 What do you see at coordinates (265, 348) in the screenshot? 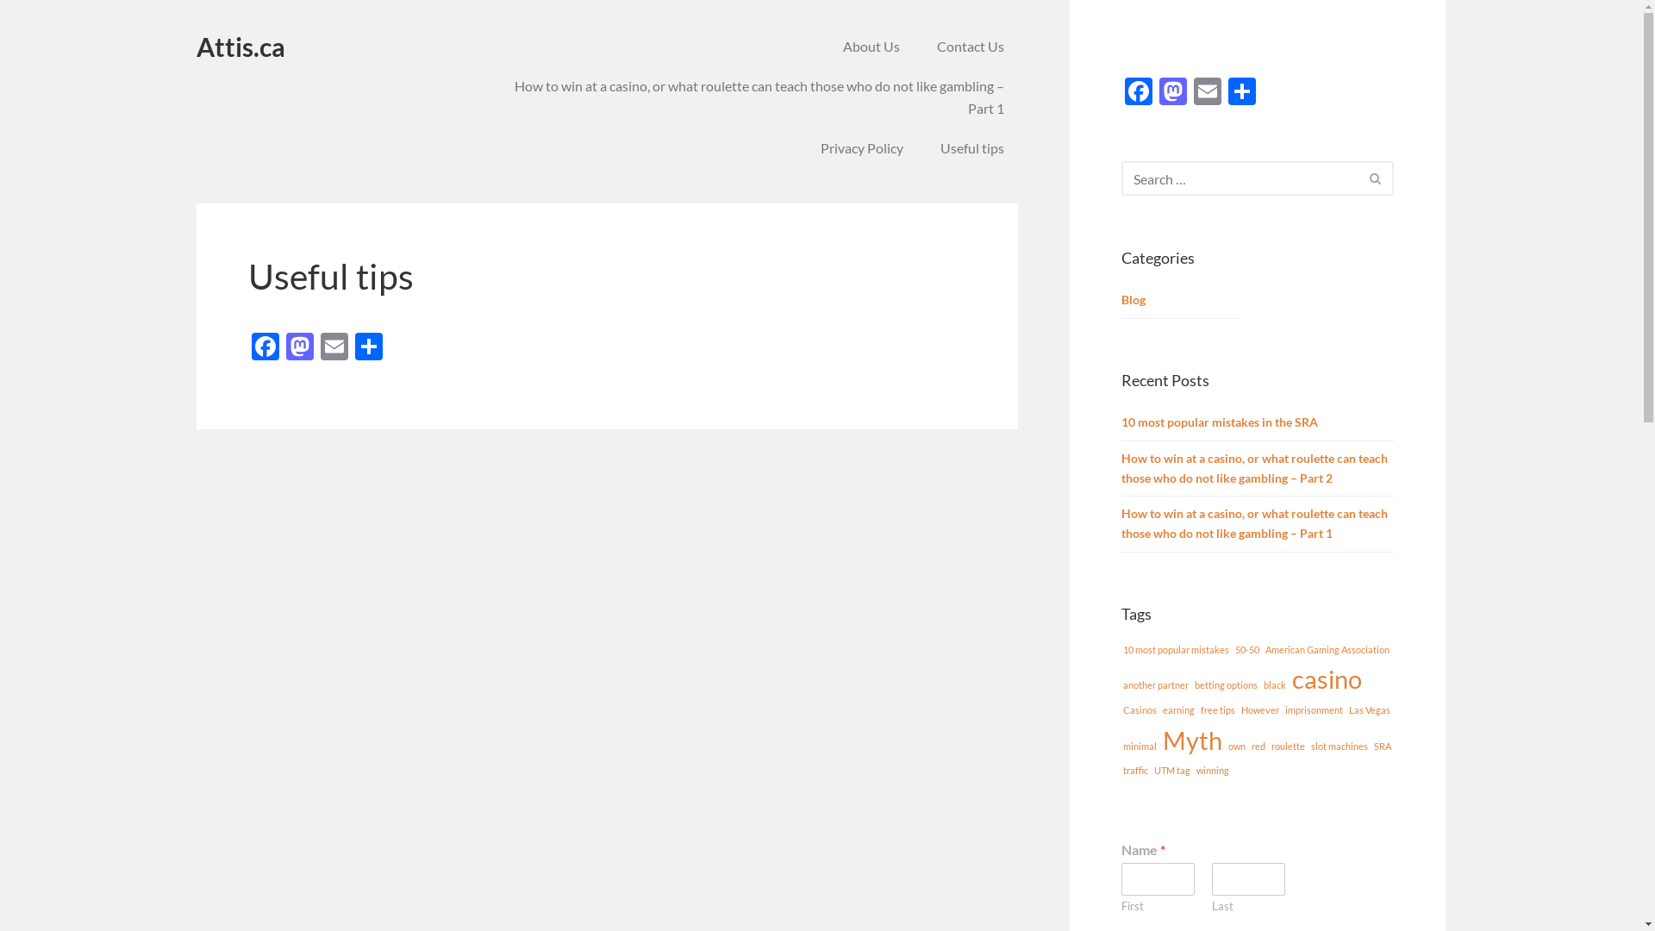
I see `Facebook` at bounding box center [265, 348].